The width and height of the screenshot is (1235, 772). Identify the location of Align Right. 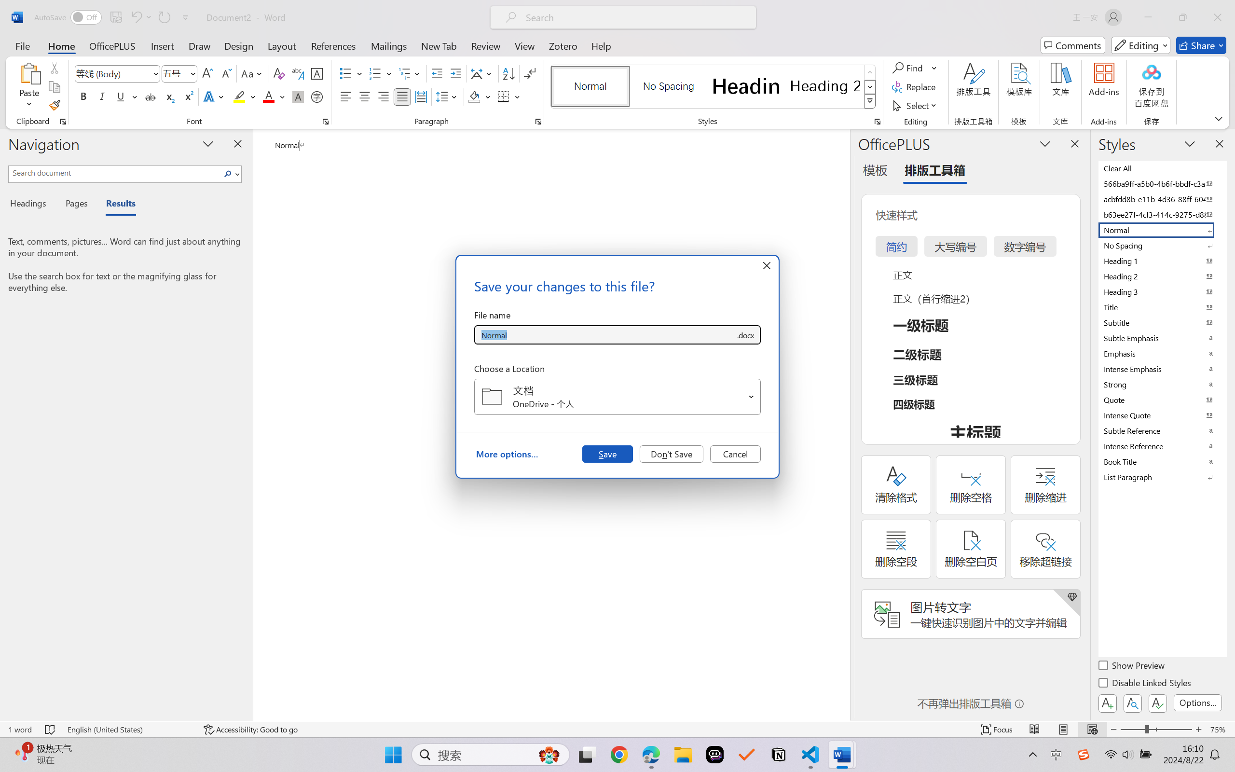
(384, 96).